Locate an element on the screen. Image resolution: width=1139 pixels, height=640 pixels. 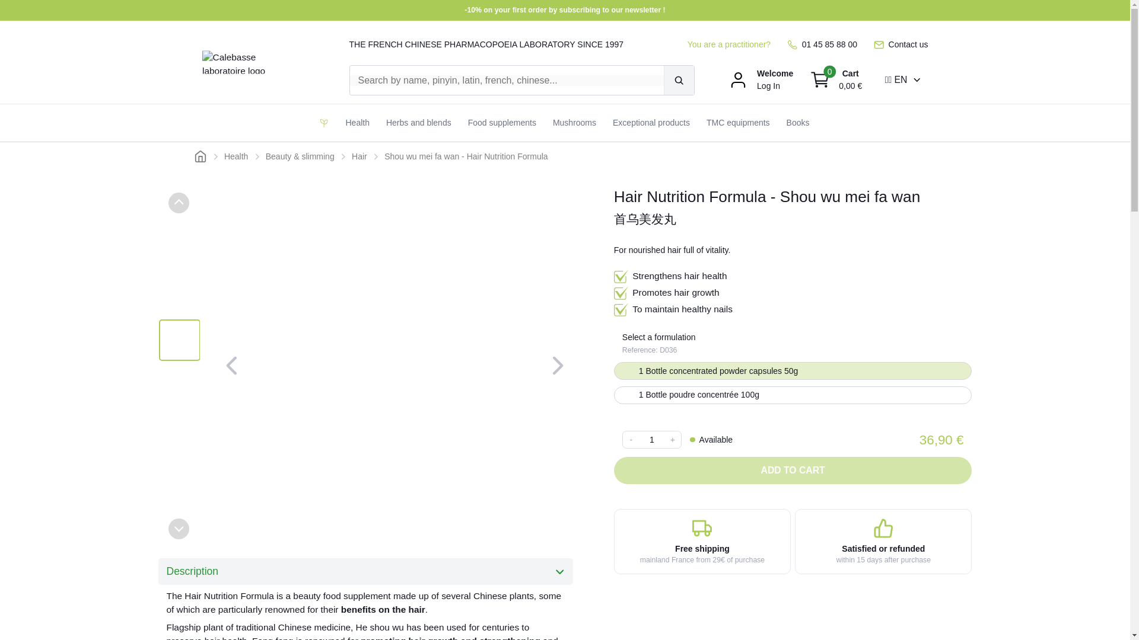
Log In is located at coordinates (769, 86).